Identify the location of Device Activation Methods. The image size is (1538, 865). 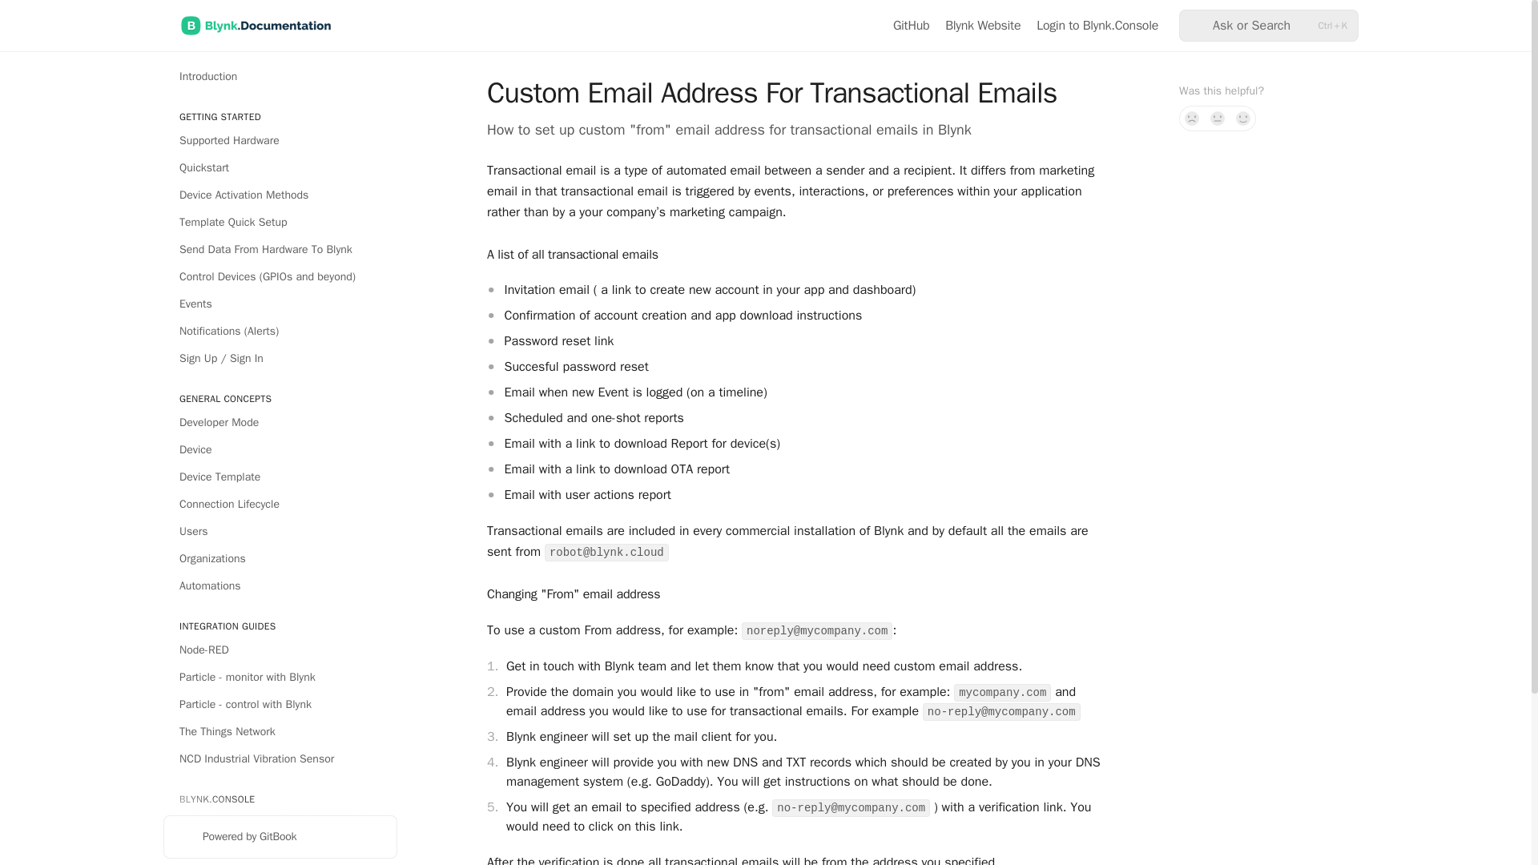
(280, 195).